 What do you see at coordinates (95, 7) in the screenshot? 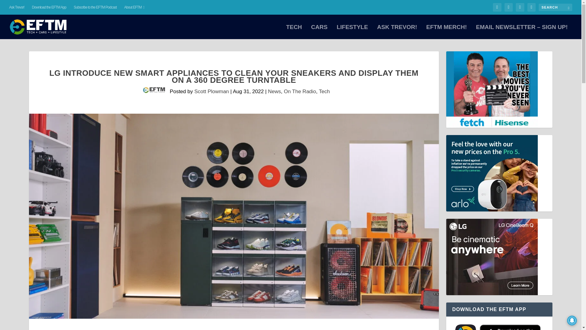
I see `Subscribe to the EFTM Podcast` at bounding box center [95, 7].